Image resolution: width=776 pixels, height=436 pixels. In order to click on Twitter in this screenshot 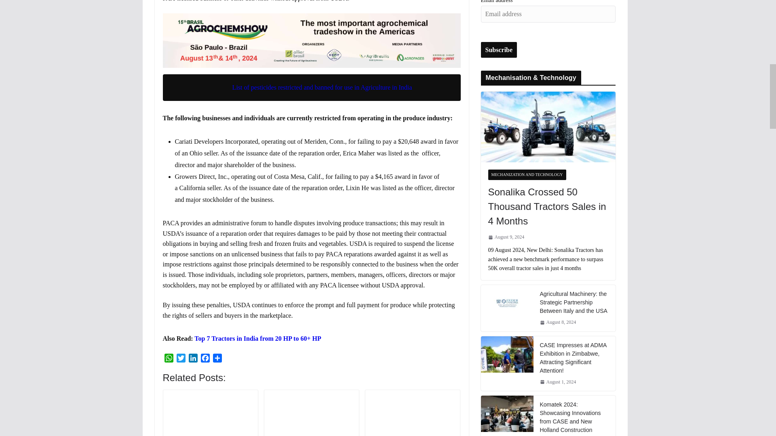, I will do `click(181, 359)`.